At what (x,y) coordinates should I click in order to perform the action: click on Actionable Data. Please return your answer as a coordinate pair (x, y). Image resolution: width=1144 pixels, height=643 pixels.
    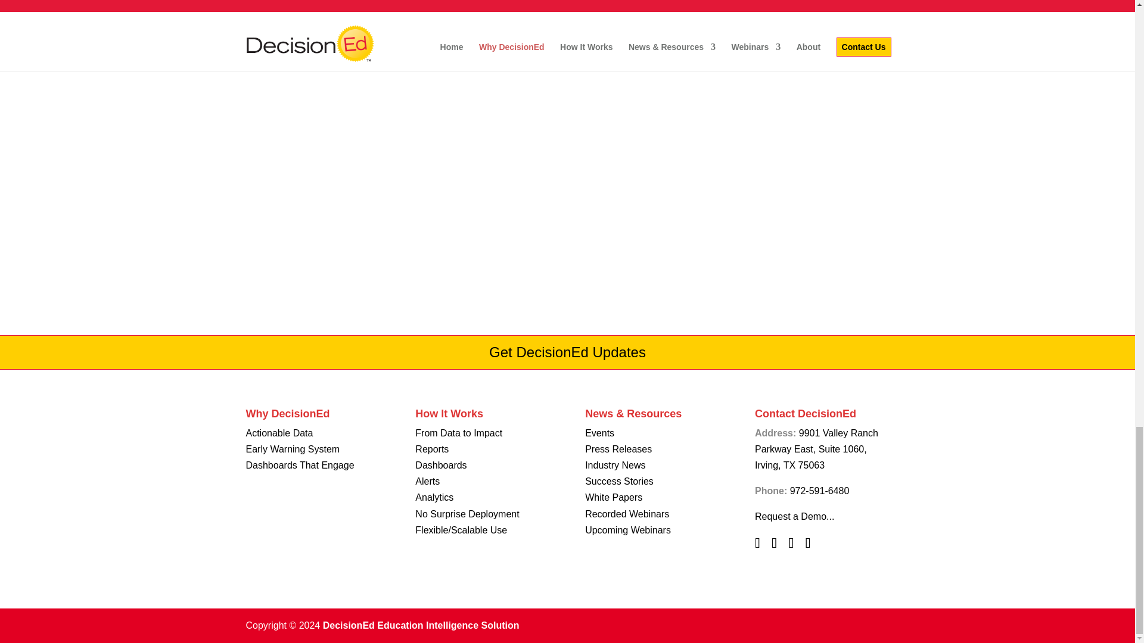
    Looking at the image, I should click on (279, 433).